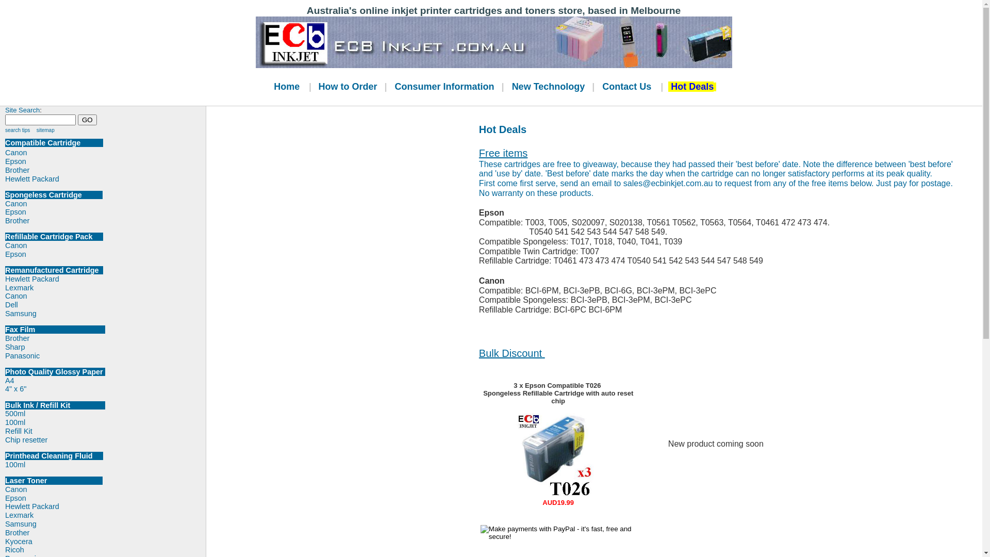  Describe the element at coordinates (19, 542) in the screenshot. I see `Kyocera` at that location.